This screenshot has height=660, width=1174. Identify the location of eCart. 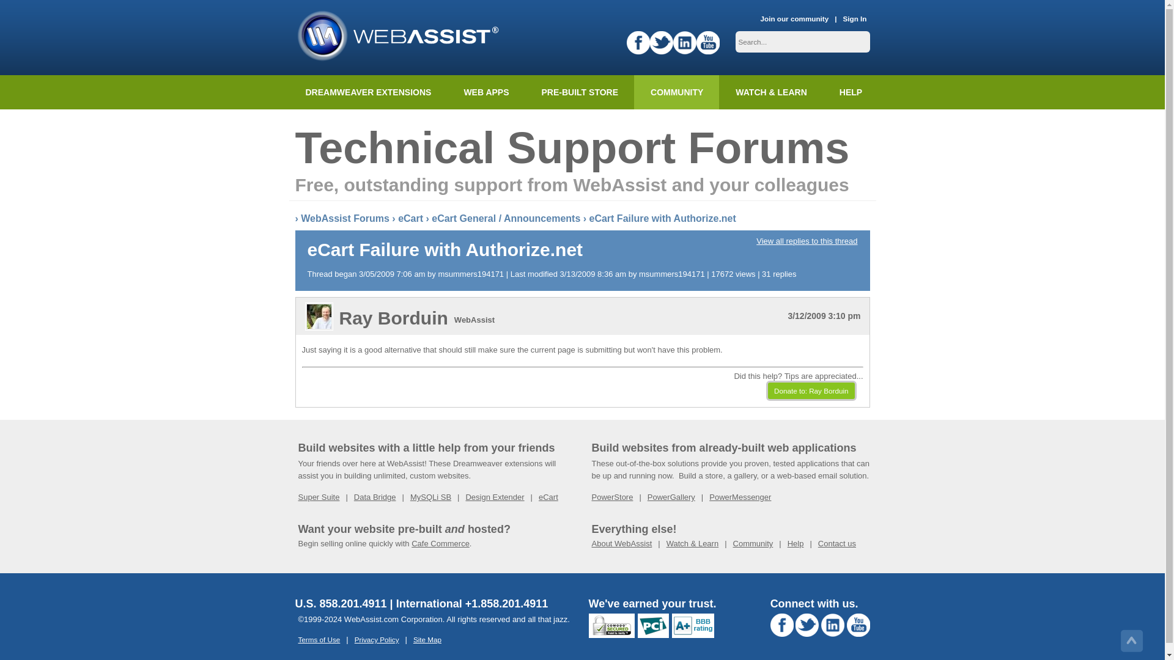
(410, 218).